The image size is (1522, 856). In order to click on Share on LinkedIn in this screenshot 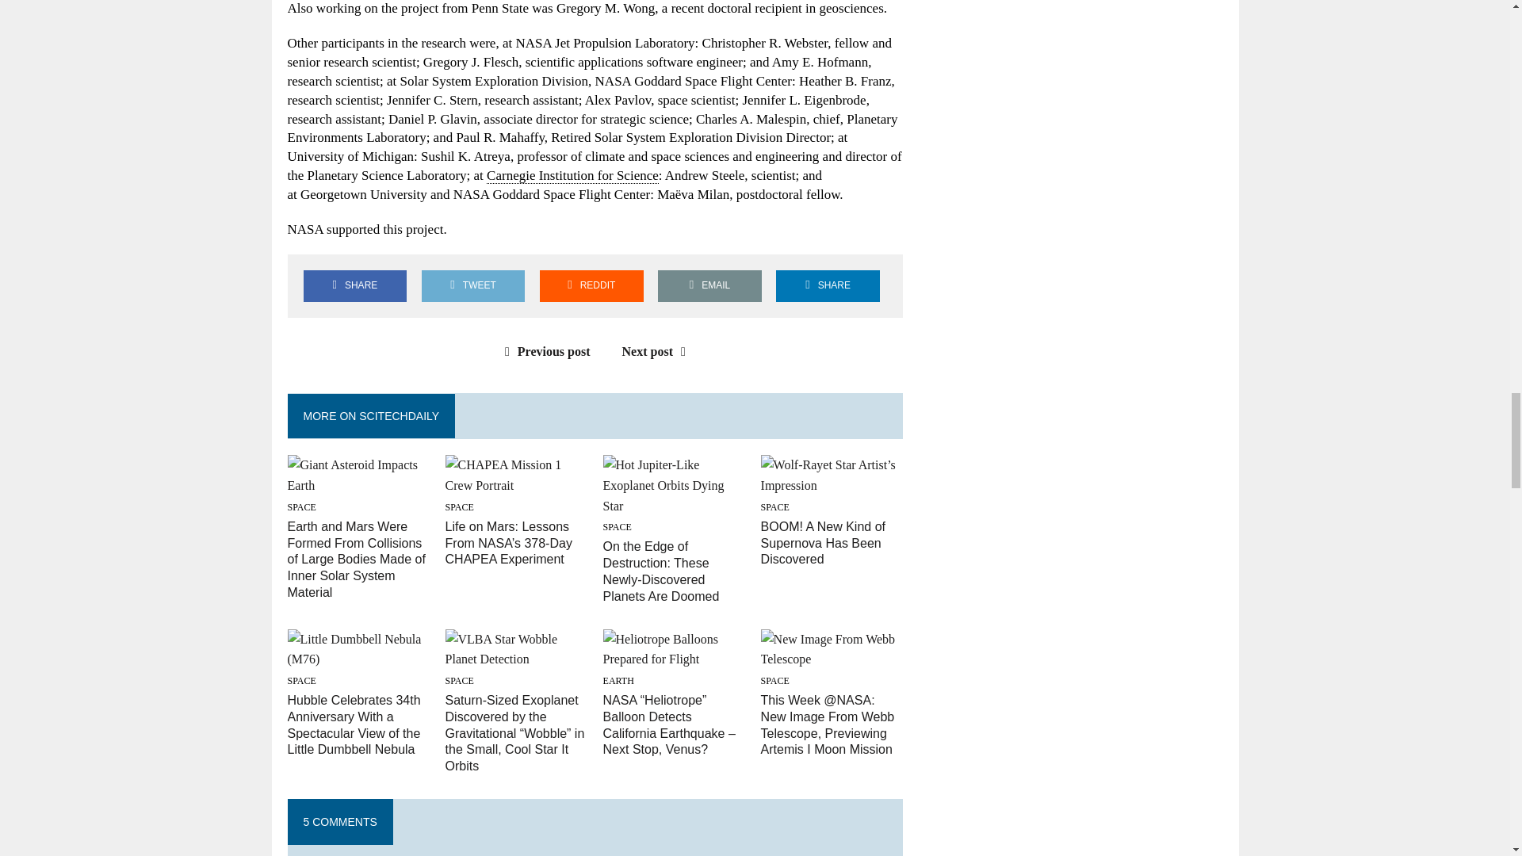, I will do `click(828, 285)`.